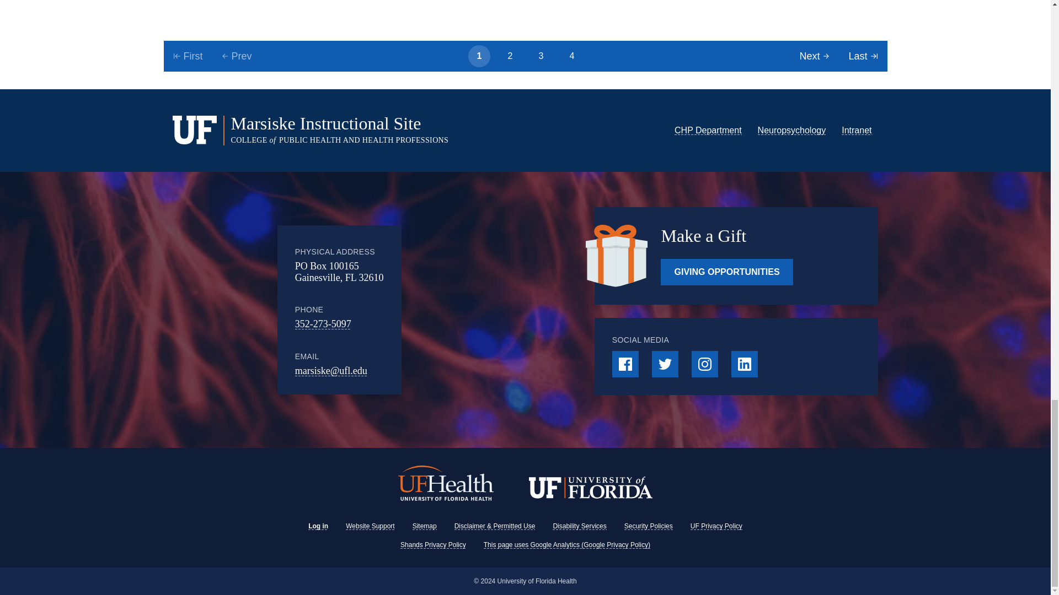  Describe the element at coordinates (649, 526) in the screenshot. I see `Security Policies` at that location.